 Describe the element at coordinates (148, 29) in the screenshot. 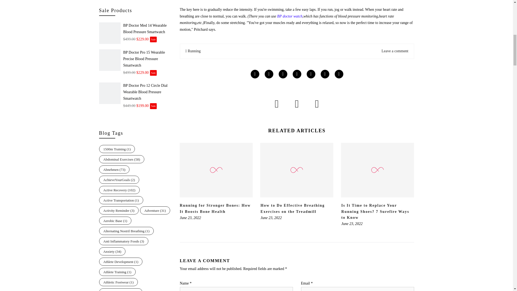

I see `BP Doctor Med 14 Wearable Blood Pressure Smartwatch` at that location.